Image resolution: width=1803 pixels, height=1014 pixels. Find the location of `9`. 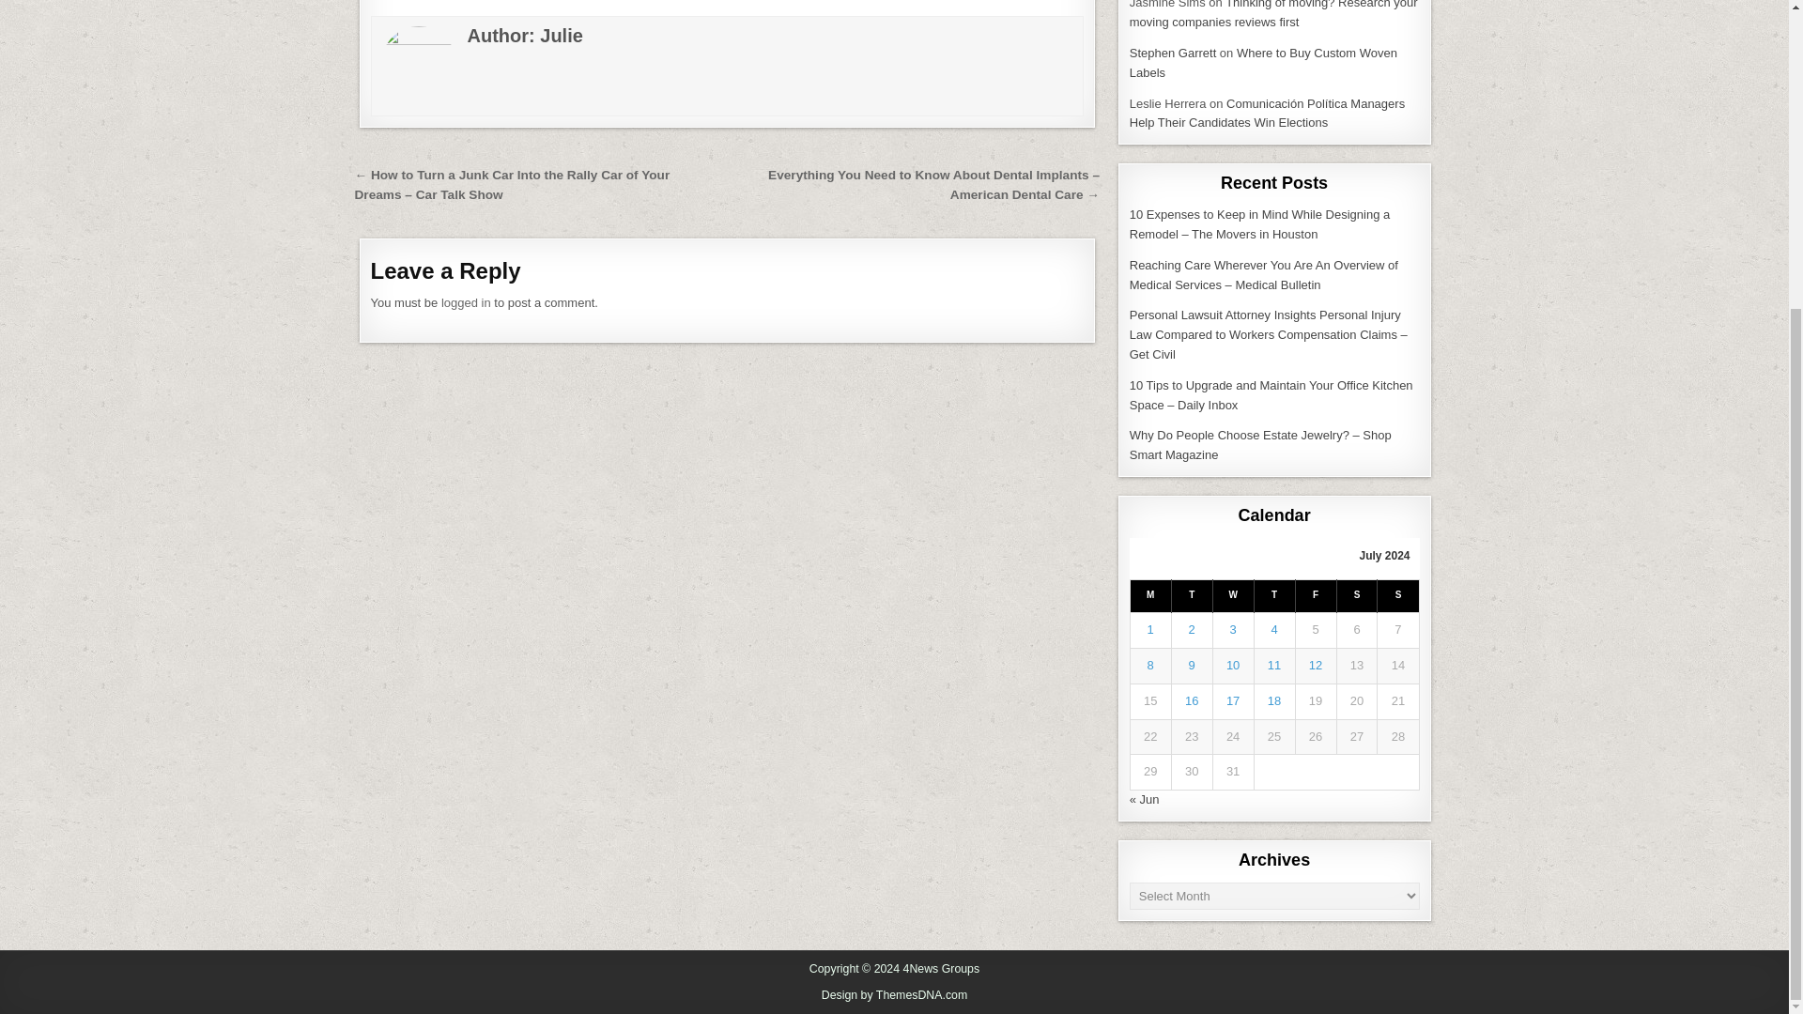

9 is located at coordinates (1191, 665).